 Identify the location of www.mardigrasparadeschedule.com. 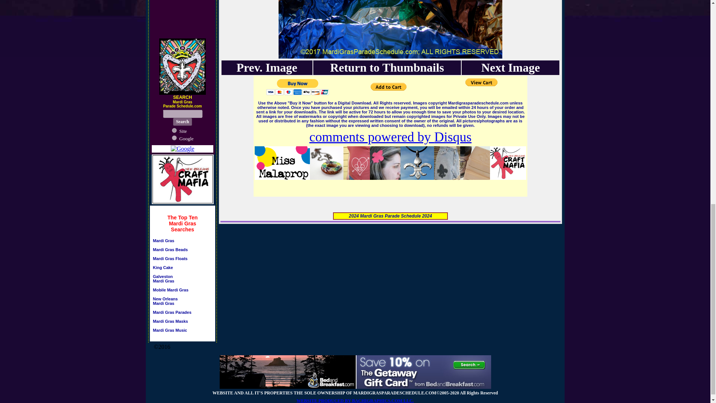
(182, 122).